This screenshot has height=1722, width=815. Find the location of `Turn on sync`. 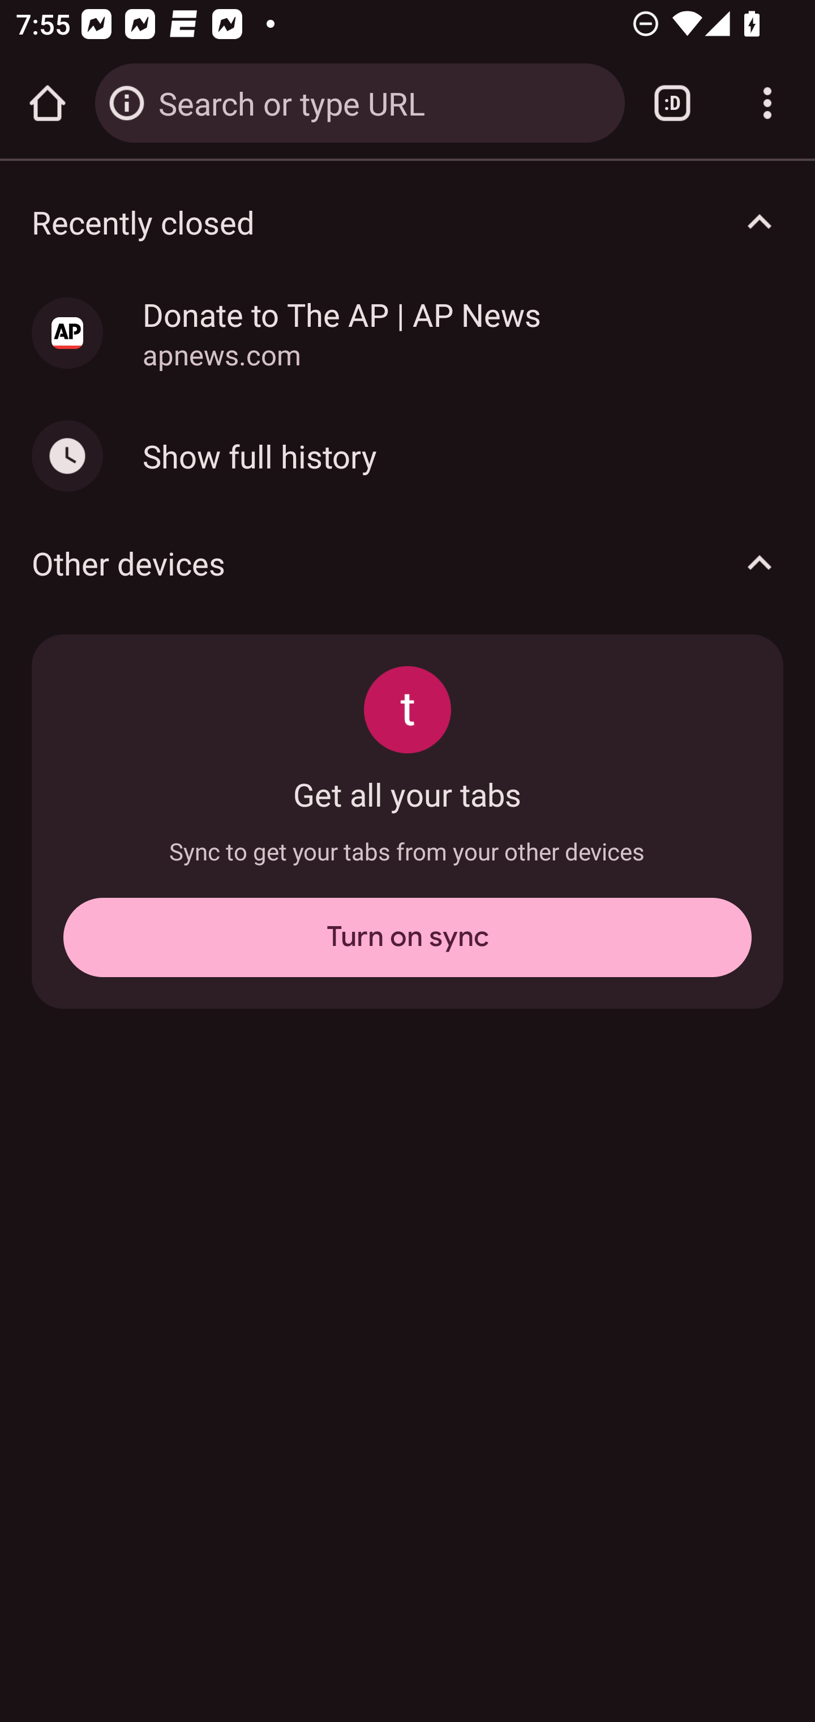

Turn on sync is located at coordinates (407, 937).